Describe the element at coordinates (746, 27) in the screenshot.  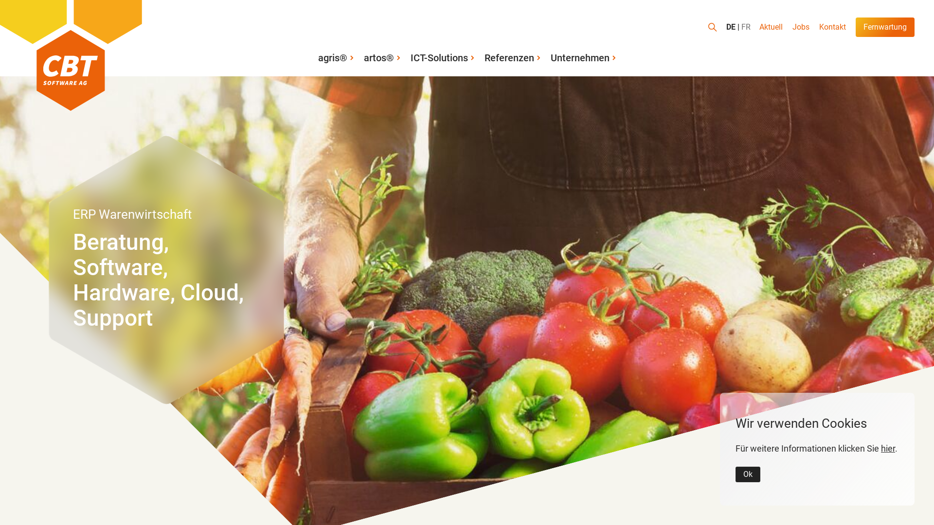
I see `FR` at that location.